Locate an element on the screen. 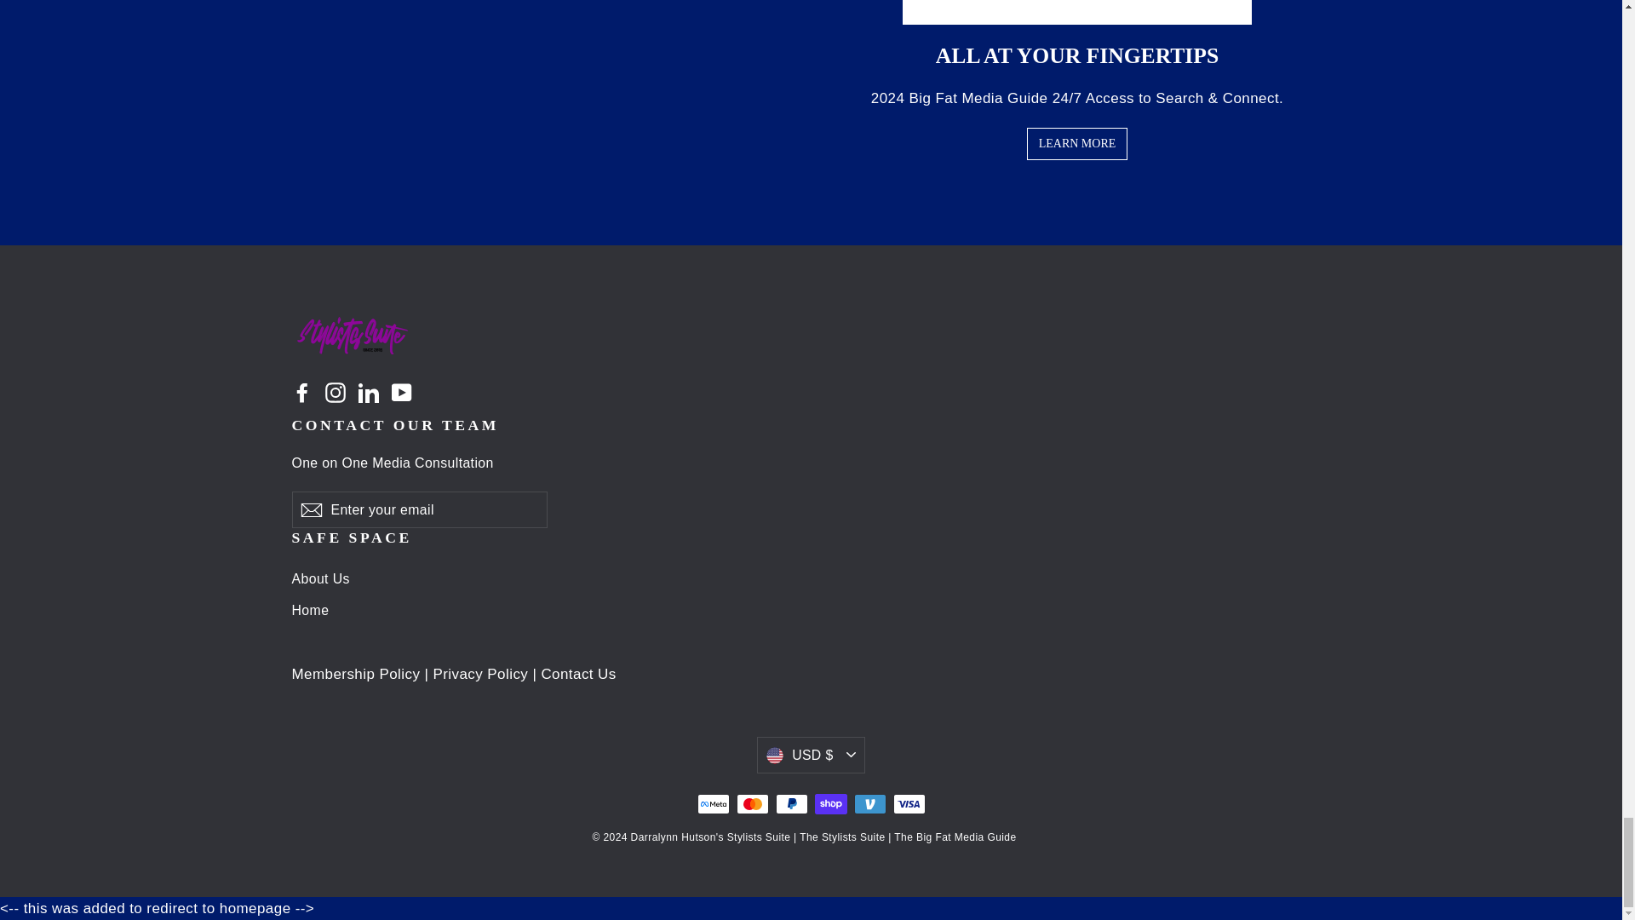  Darralynn Hutson's Stylists Suite on Instagram is located at coordinates (336, 392).